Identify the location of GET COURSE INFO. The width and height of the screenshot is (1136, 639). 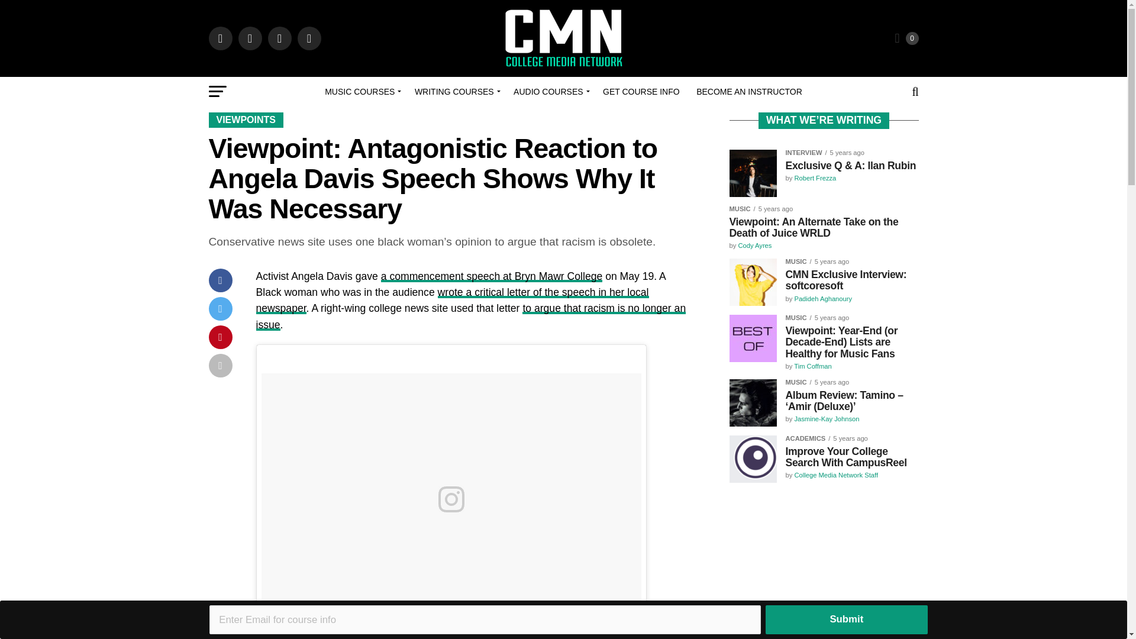
(641, 91).